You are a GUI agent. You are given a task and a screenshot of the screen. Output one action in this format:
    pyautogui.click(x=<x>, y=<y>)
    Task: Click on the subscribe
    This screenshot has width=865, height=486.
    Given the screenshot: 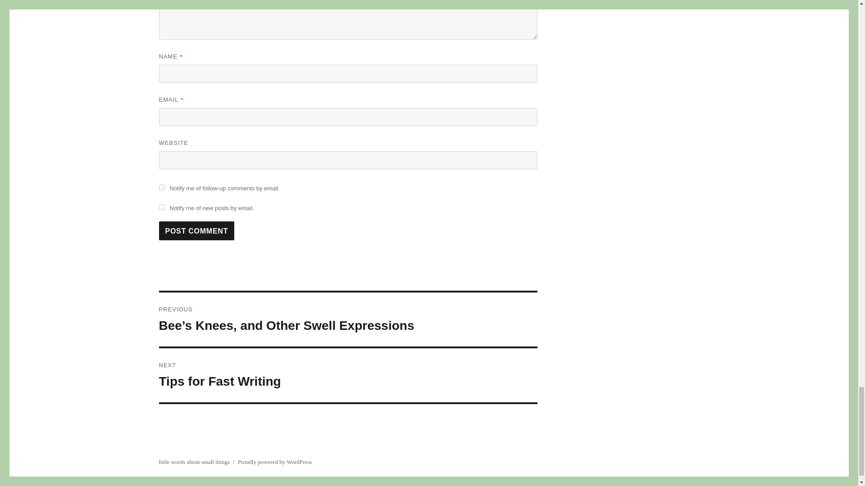 What is the action you would take?
    pyautogui.click(x=161, y=207)
    